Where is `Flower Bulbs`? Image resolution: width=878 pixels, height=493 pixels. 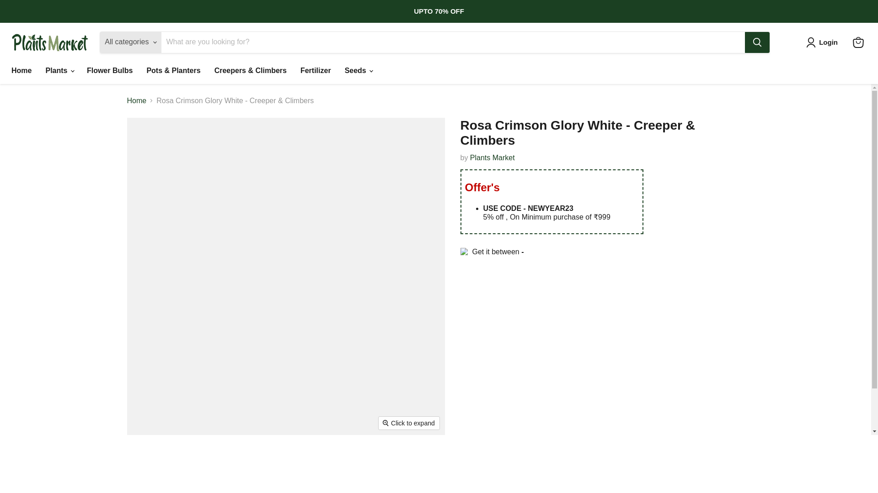
Flower Bulbs is located at coordinates (110, 70).